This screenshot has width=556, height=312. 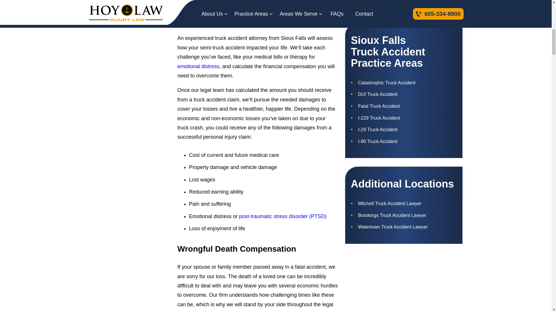 What do you see at coordinates (404, 227) in the screenshot?
I see `Watertown Truck Accident Lawyer` at bounding box center [404, 227].